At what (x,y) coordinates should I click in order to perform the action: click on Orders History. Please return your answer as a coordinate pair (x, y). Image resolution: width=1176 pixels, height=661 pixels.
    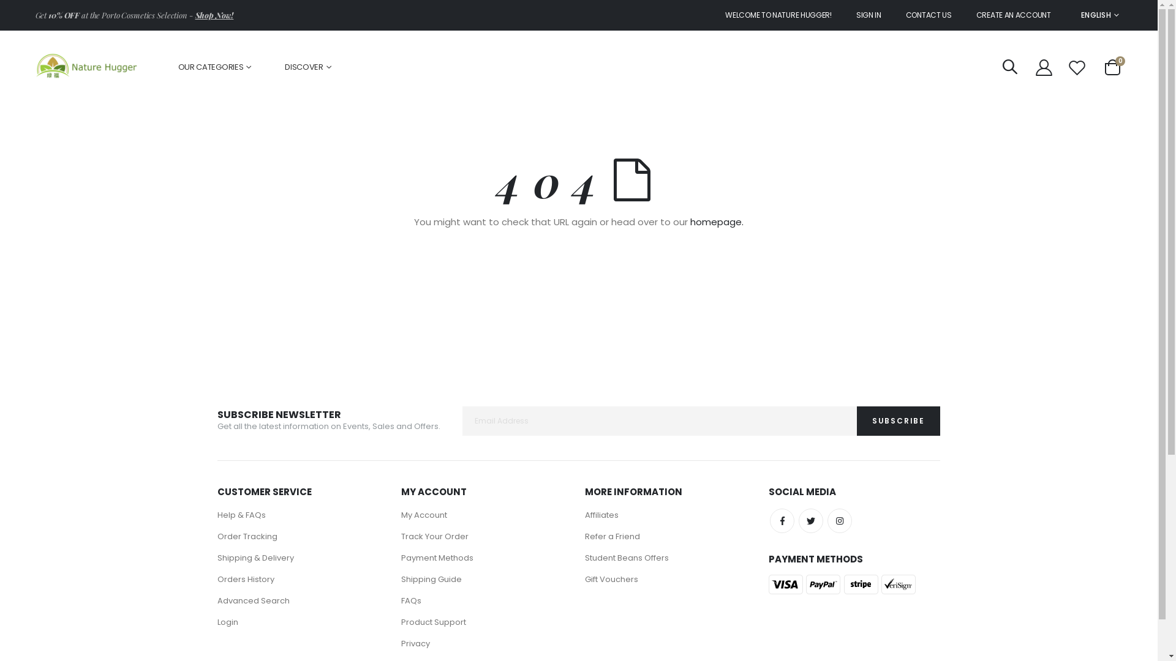
    Looking at the image, I should click on (246, 579).